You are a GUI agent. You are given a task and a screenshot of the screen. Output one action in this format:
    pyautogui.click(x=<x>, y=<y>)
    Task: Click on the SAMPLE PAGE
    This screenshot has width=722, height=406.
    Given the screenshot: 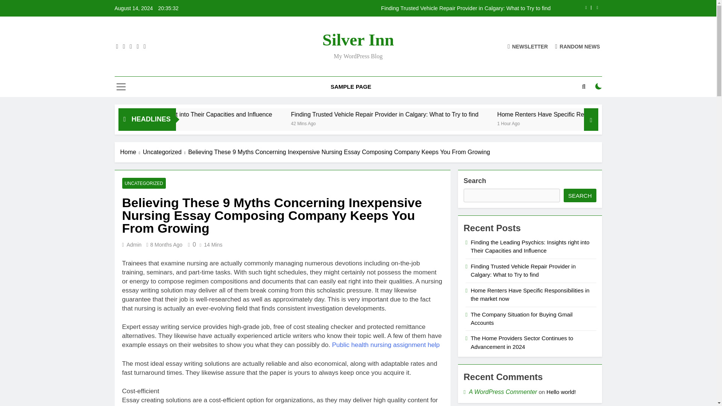 What is the action you would take?
    pyautogui.click(x=351, y=87)
    